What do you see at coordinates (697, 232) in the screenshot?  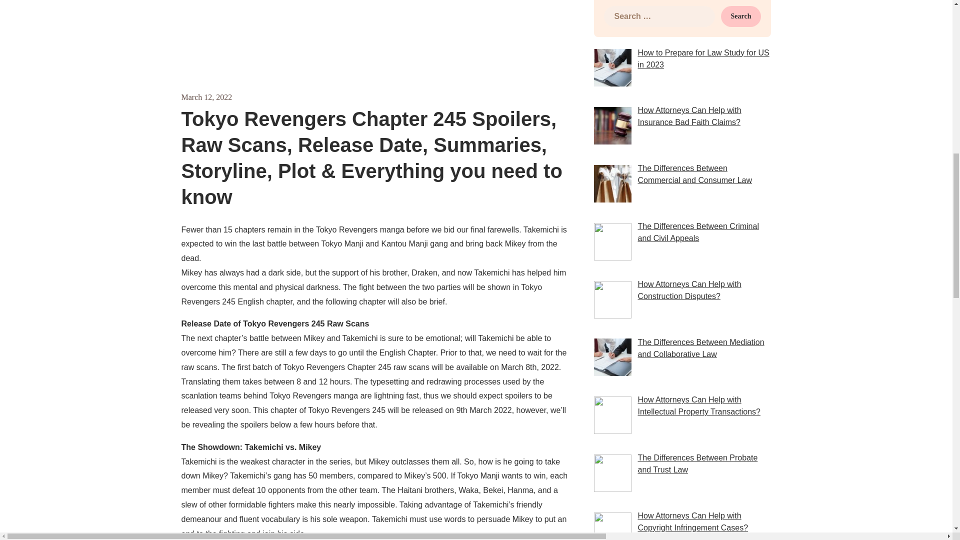 I see `The Differences Between Criminal and Civil Appeals` at bounding box center [697, 232].